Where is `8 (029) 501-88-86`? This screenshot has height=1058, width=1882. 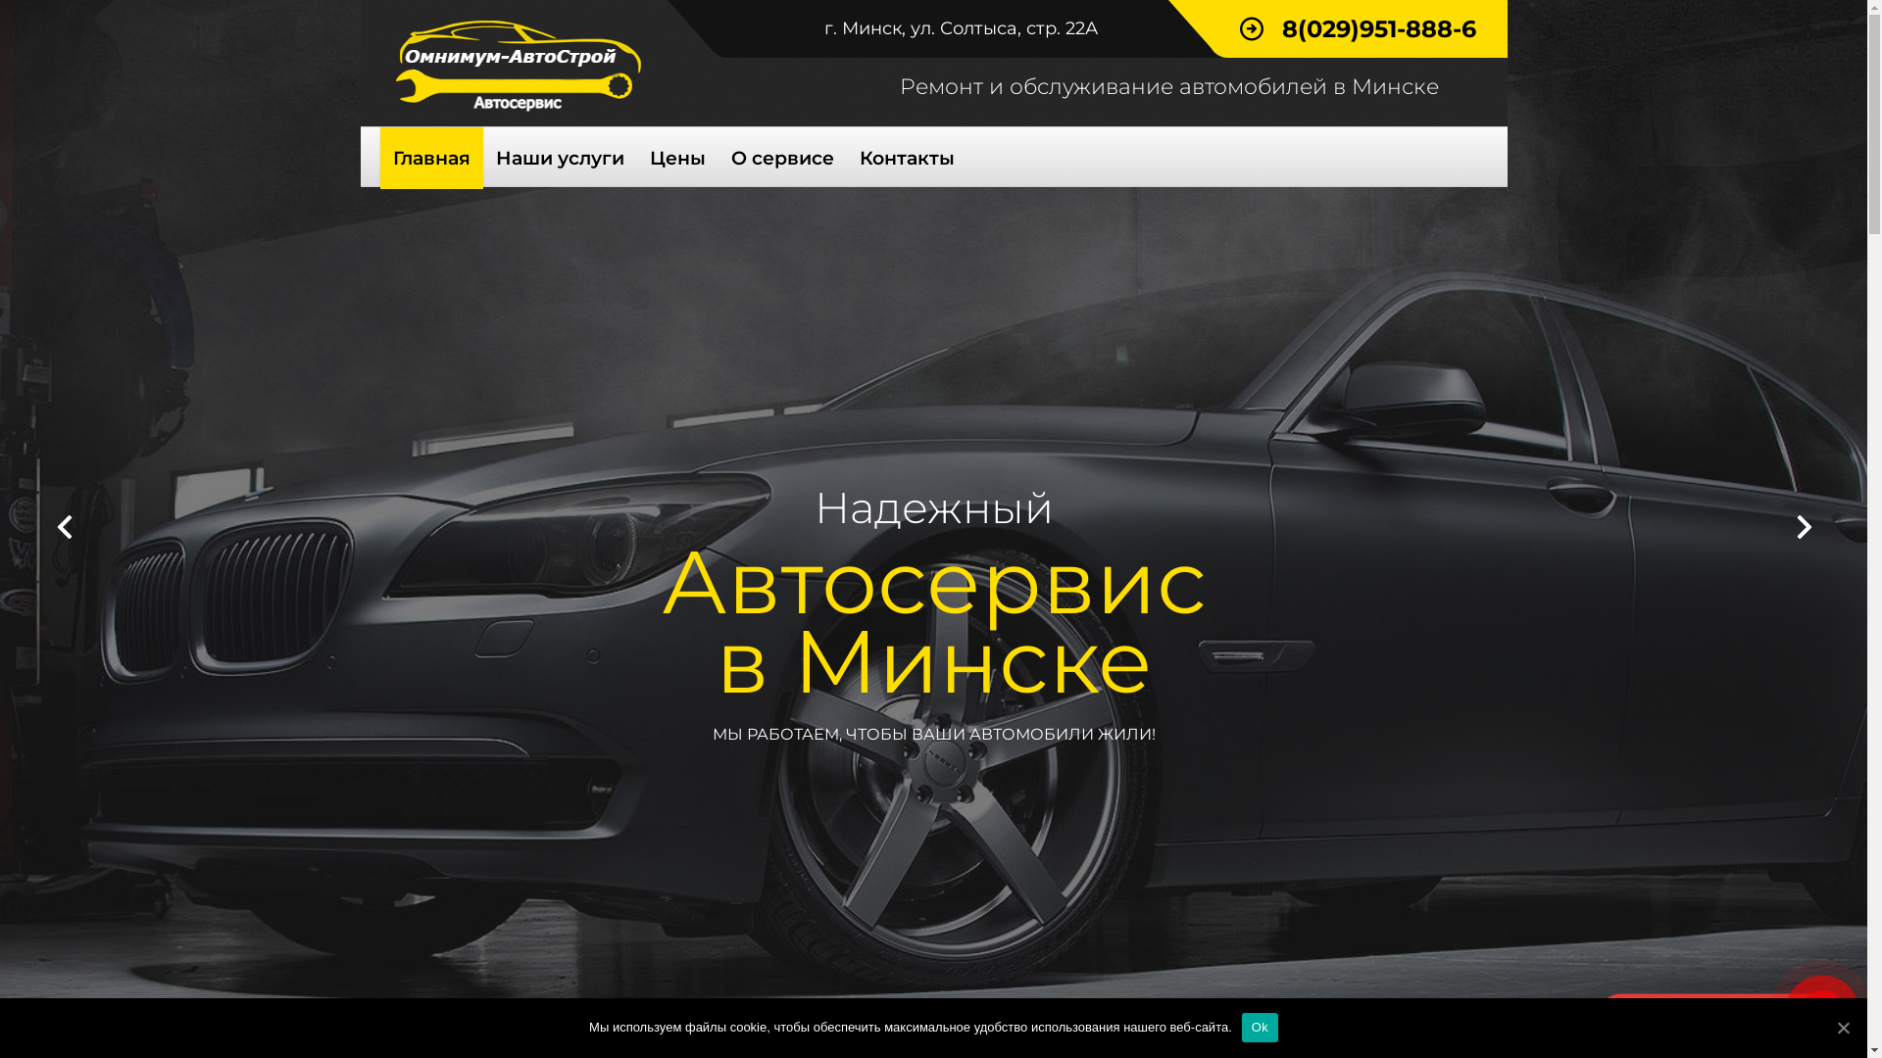 8 (029) 501-88-86 is located at coordinates (1700, 1013).